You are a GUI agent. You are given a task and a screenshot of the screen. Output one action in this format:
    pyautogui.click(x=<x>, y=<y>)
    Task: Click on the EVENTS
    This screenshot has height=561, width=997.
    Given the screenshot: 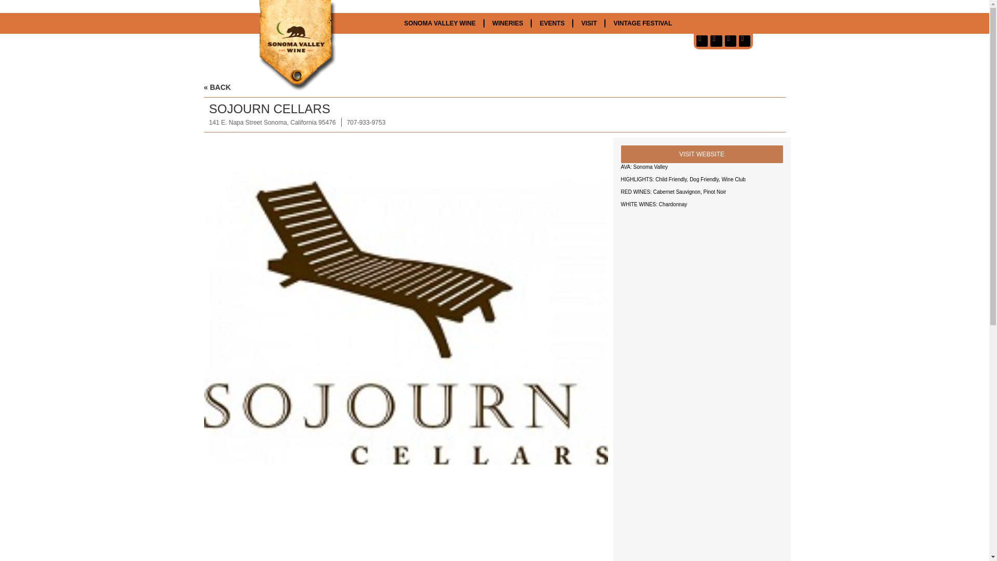 What is the action you would take?
    pyautogui.click(x=551, y=23)
    